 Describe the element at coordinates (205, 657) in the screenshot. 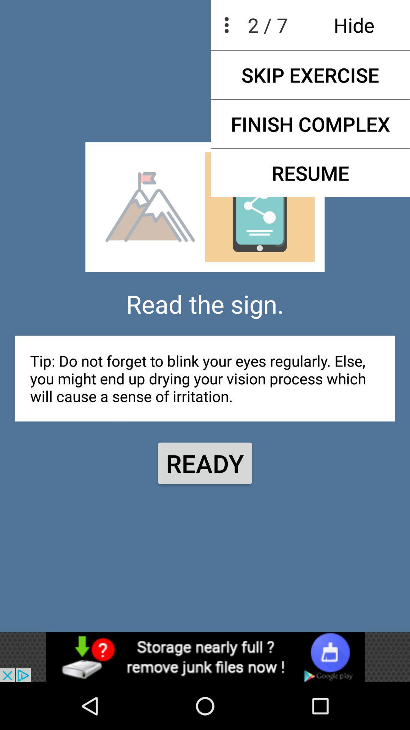

I see `menu bar` at that location.